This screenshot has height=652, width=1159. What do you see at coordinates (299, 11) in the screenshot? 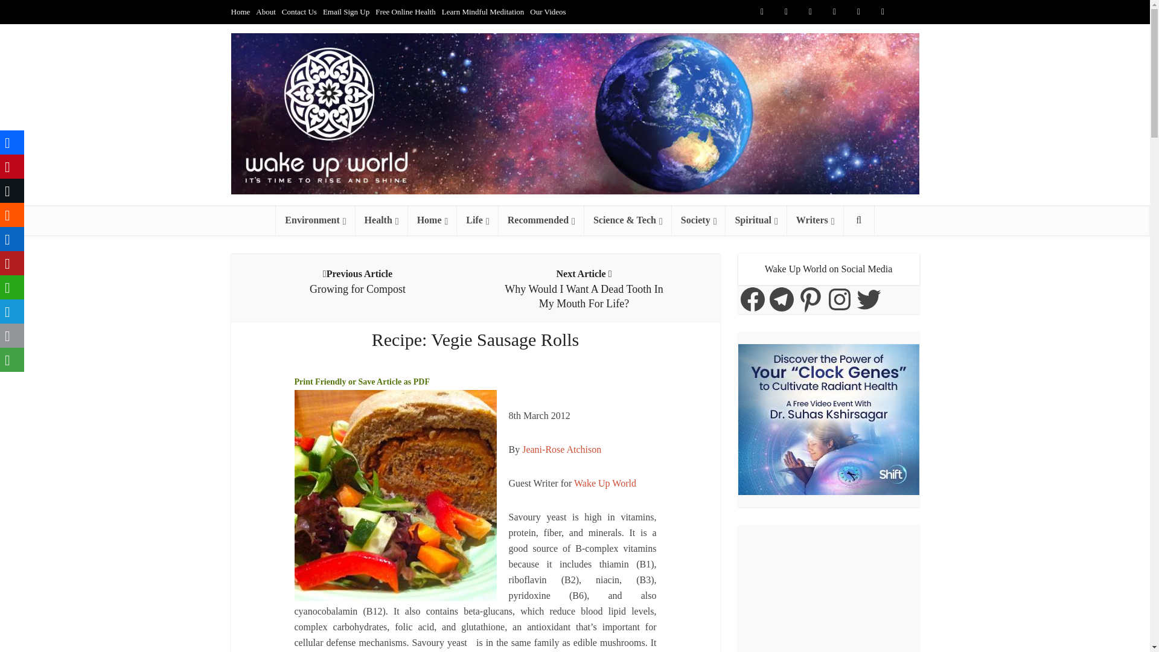
I see `Contact Us` at bounding box center [299, 11].